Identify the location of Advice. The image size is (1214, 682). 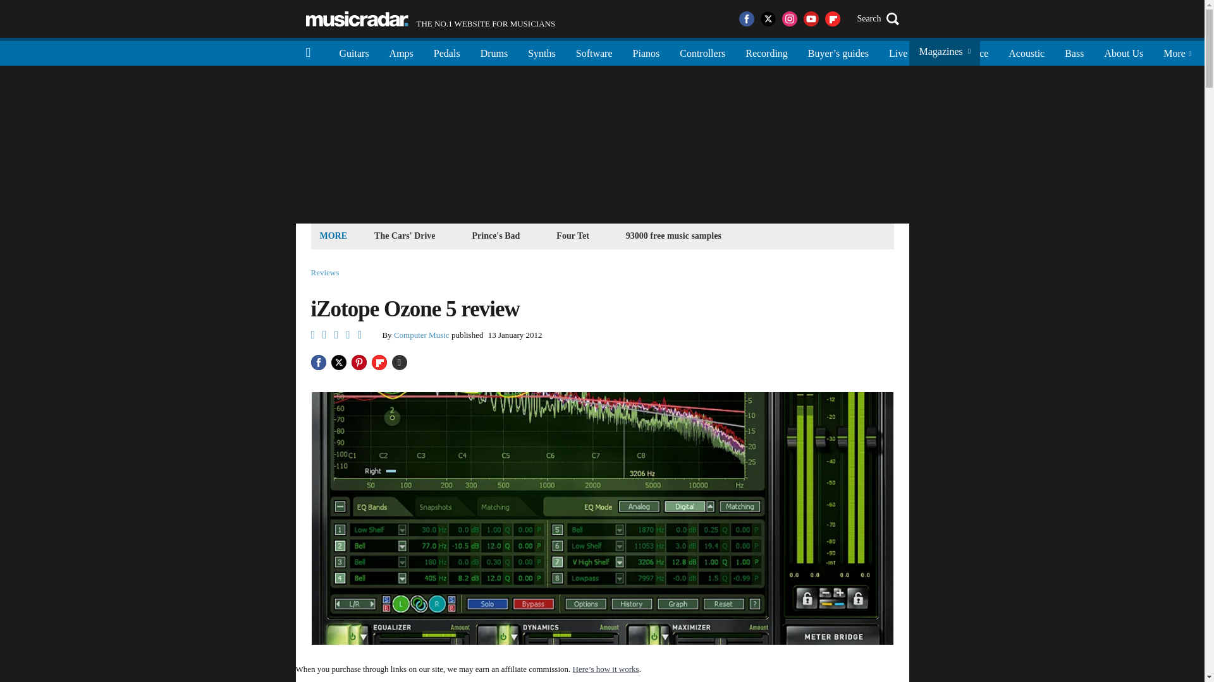
(974, 52).